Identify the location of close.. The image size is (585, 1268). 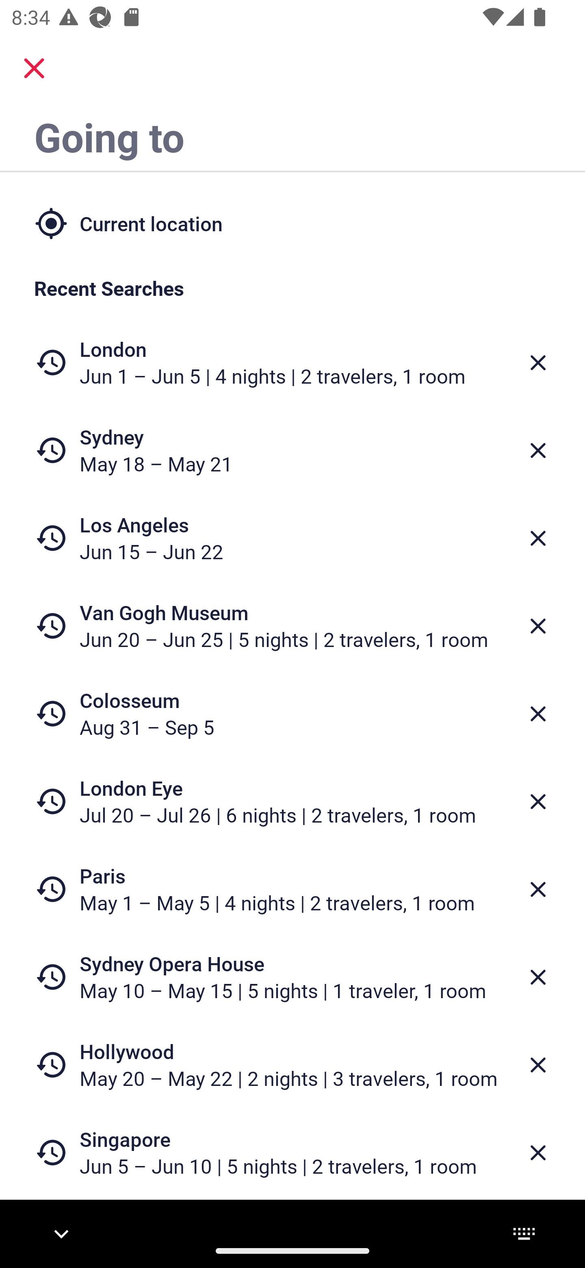
(34, 68).